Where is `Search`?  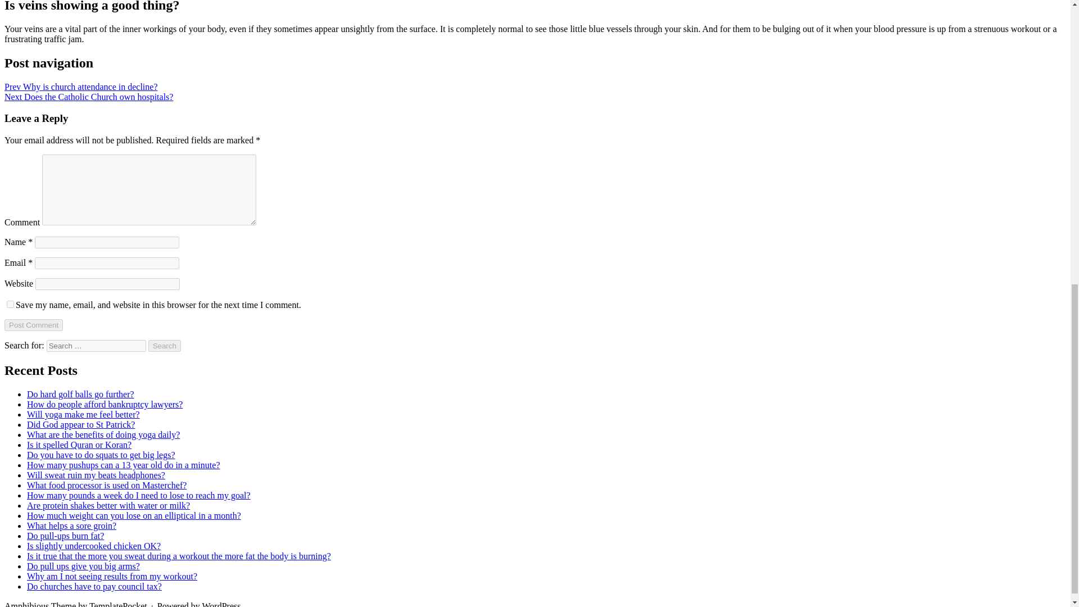 Search is located at coordinates (165, 346).